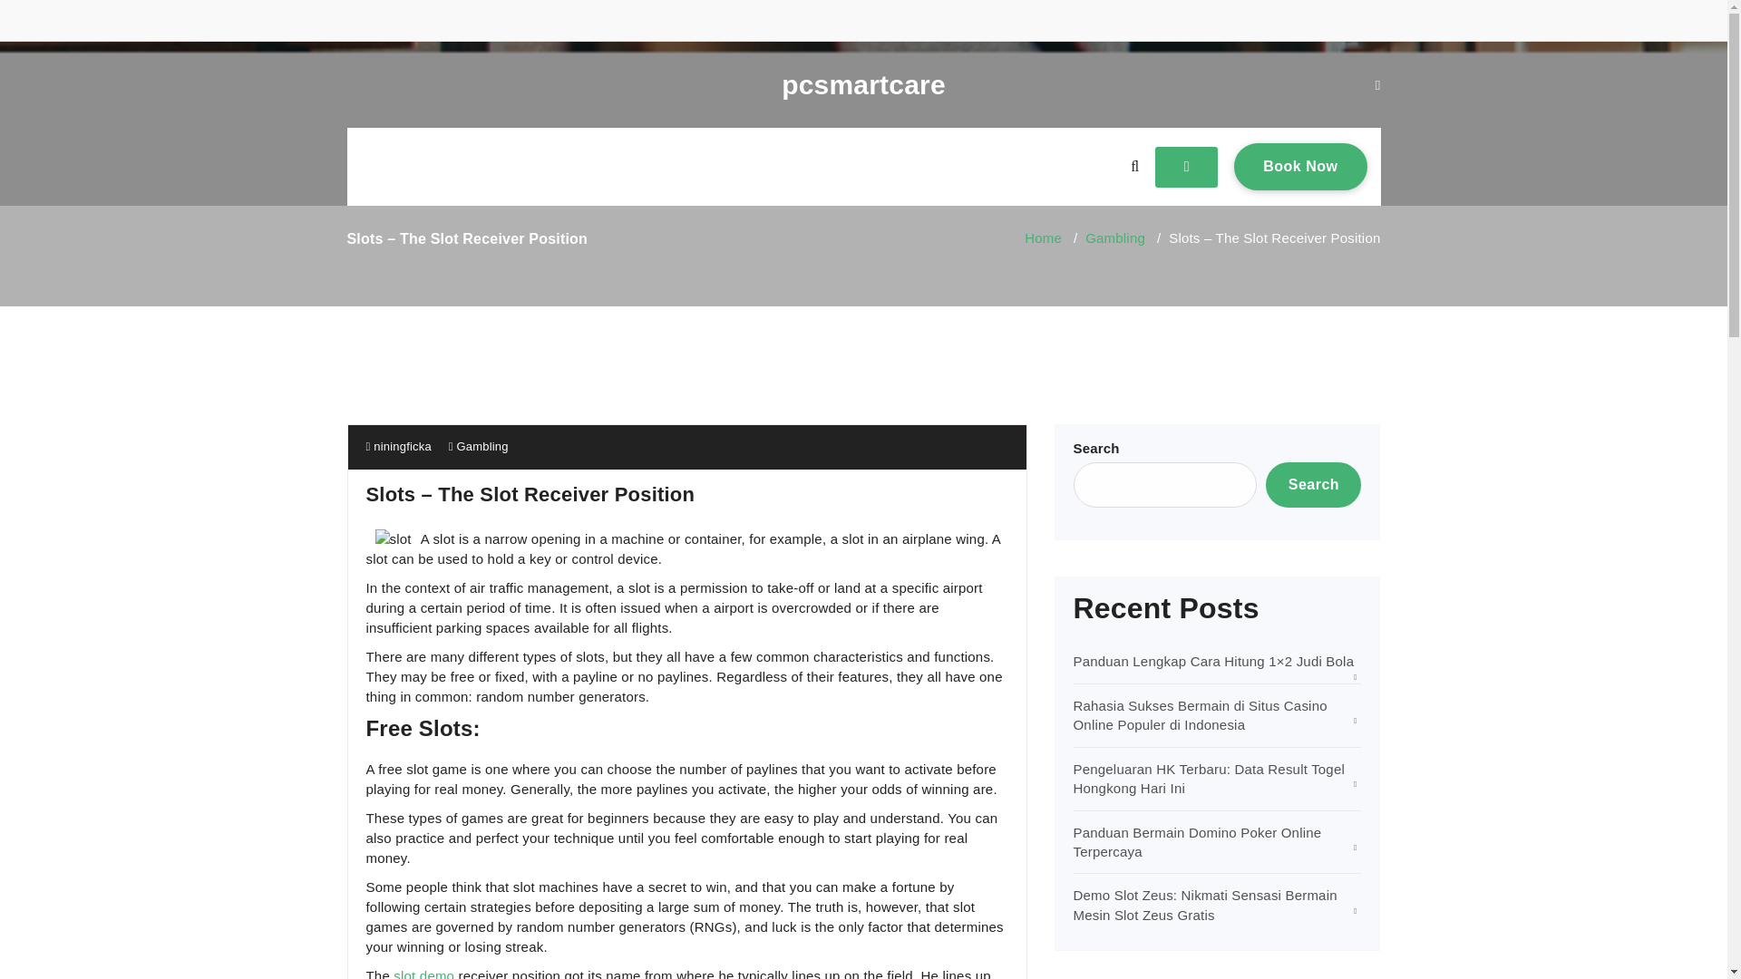 The image size is (1741, 979). What do you see at coordinates (1210, 779) in the screenshot?
I see `Pengeluaran HK Terbaru: Data Result Togel Hongkong Hari Ini` at bounding box center [1210, 779].